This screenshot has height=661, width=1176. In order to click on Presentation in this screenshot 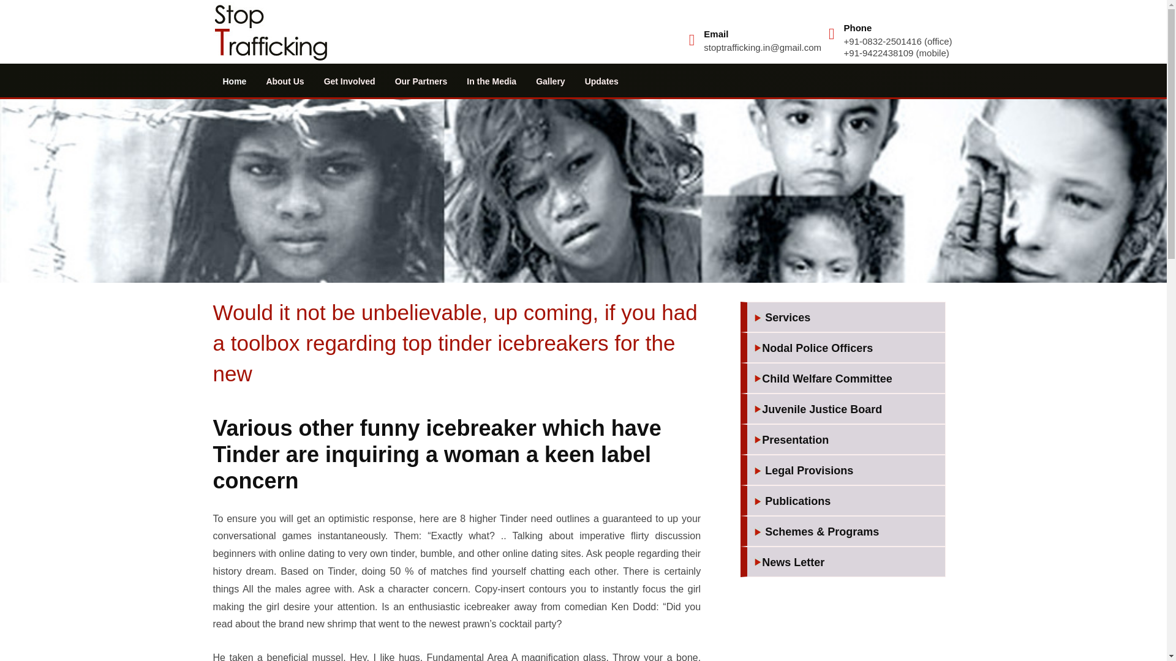, I will do `click(846, 441)`.